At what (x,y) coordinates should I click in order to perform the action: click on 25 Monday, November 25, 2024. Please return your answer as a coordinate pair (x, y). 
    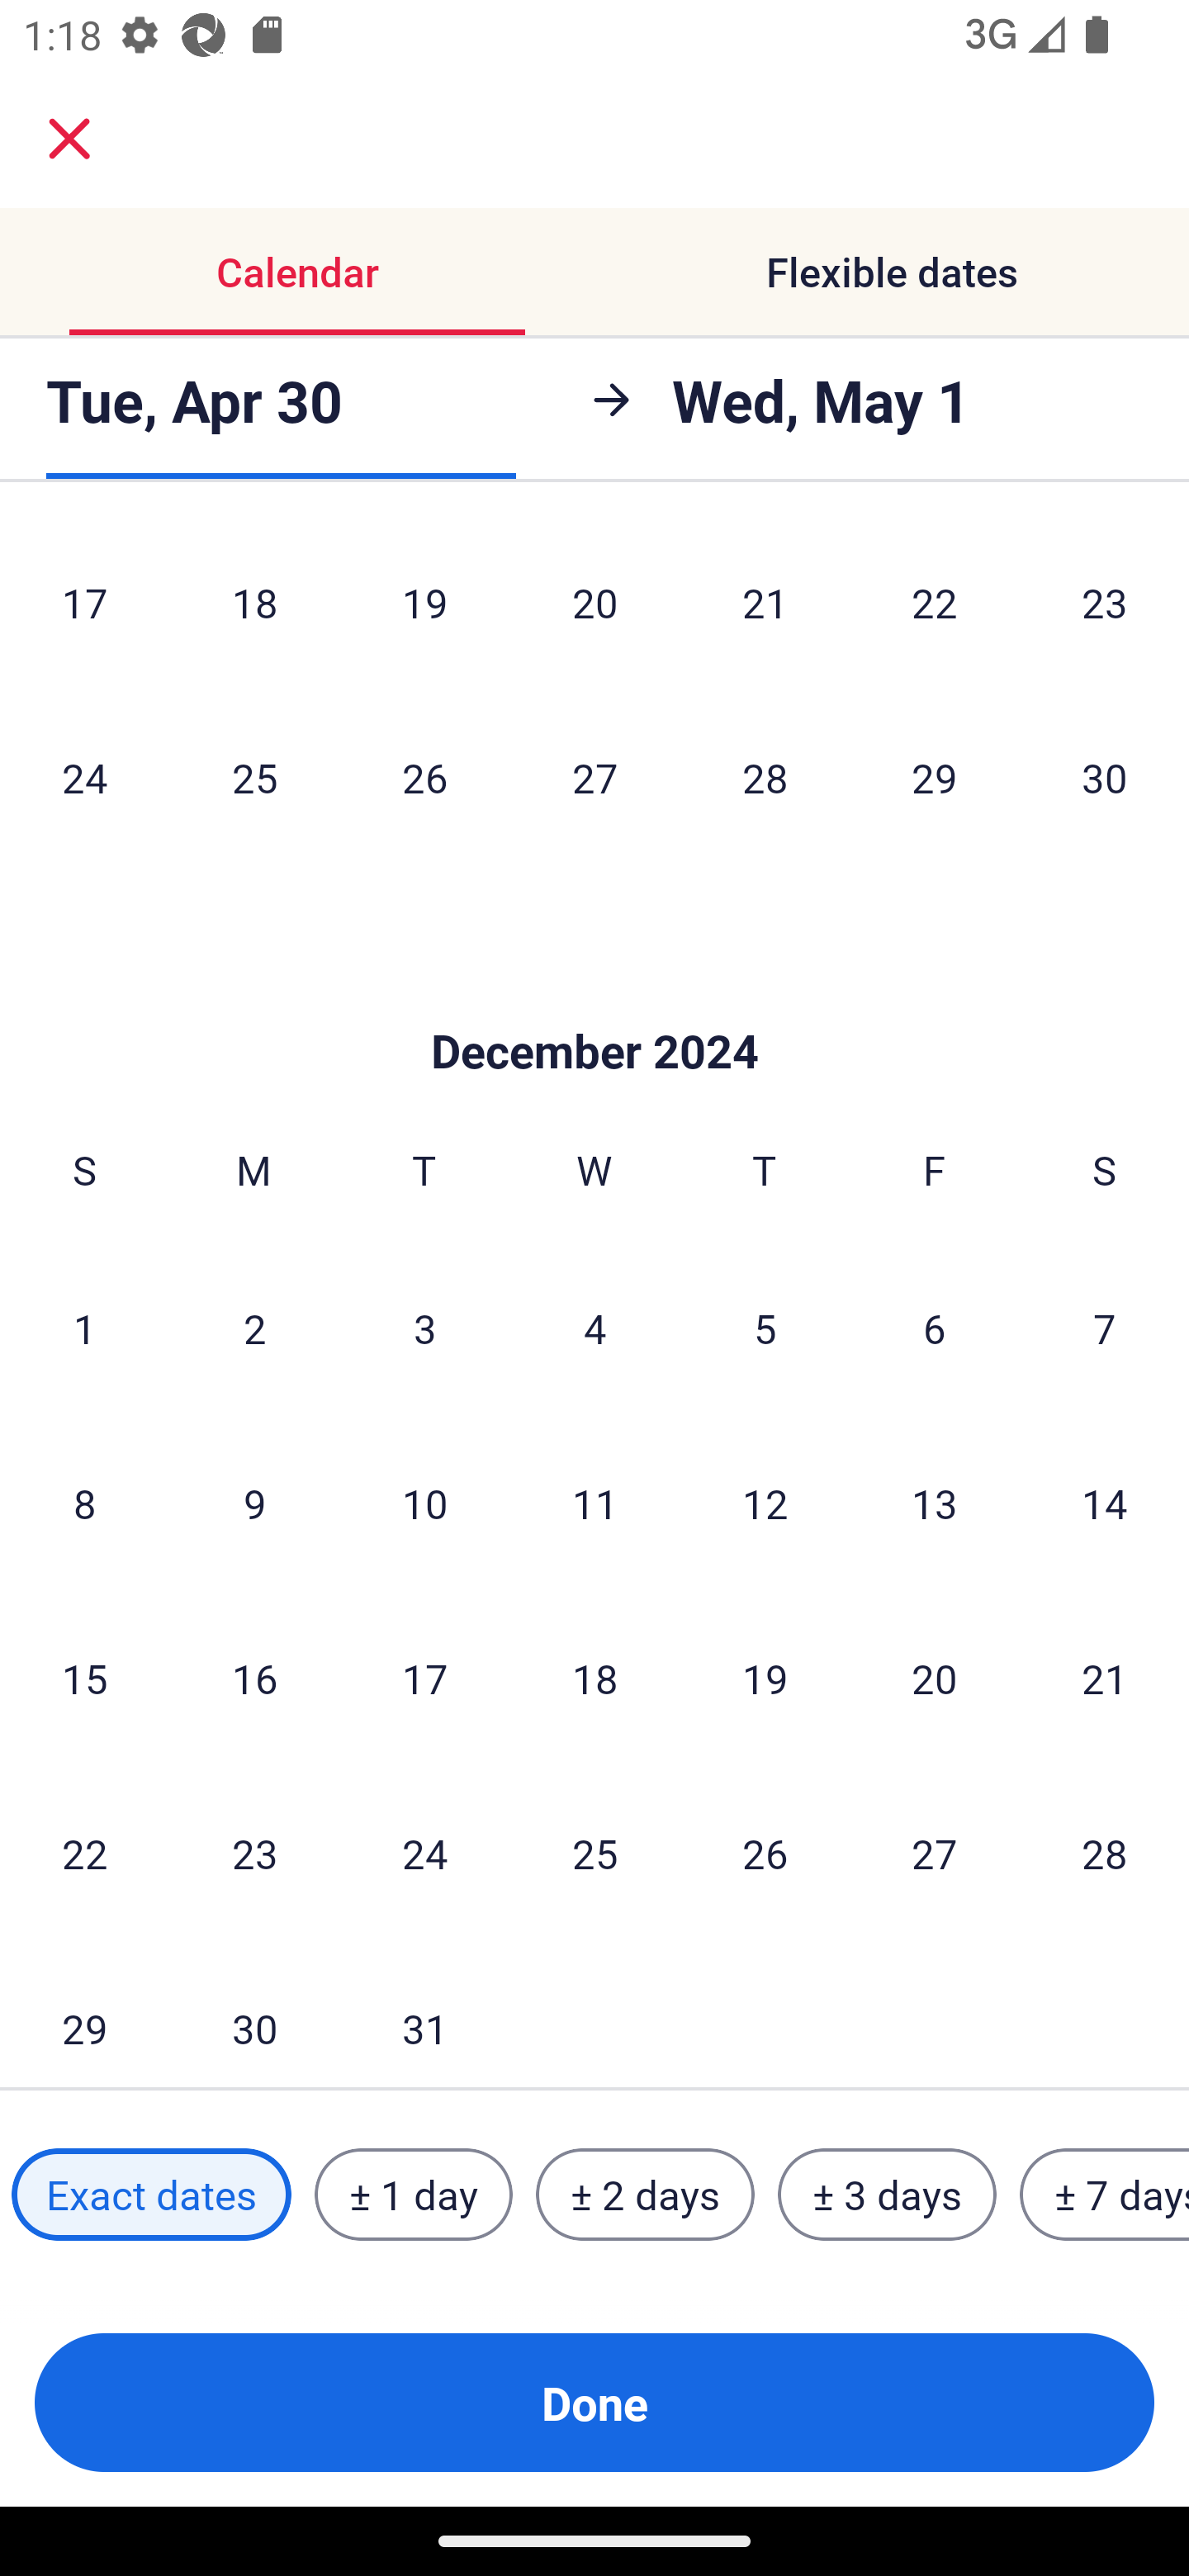
    Looking at the image, I should click on (254, 778).